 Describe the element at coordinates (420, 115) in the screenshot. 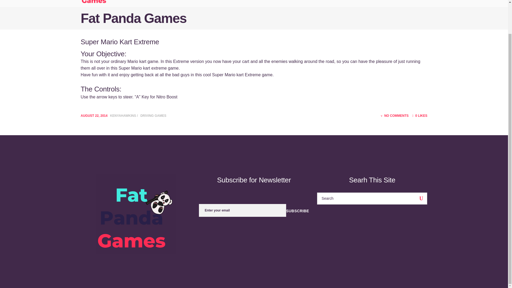

I see `0 LIKES` at that location.